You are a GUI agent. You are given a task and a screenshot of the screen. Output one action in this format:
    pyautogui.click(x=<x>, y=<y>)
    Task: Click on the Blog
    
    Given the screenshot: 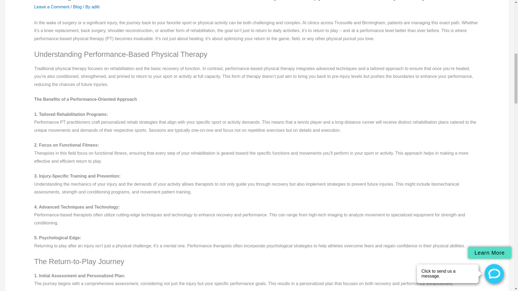 What is the action you would take?
    pyautogui.click(x=77, y=7)
    